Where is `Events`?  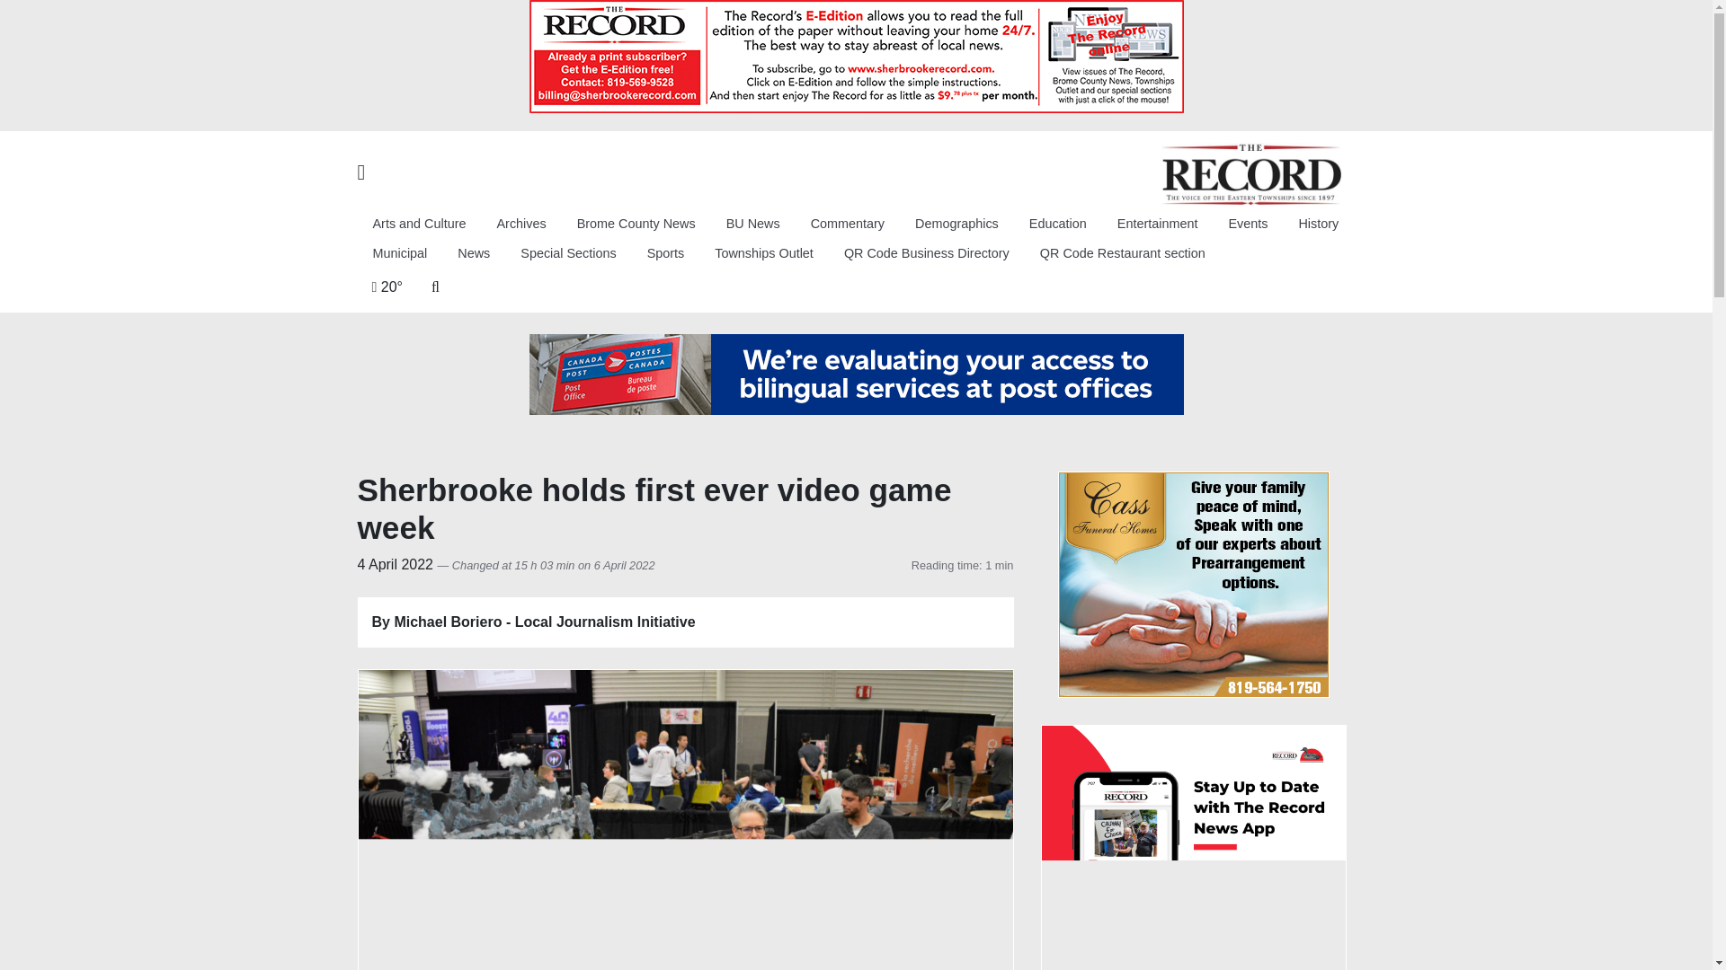
Events is located at coordinates (1248, 224).